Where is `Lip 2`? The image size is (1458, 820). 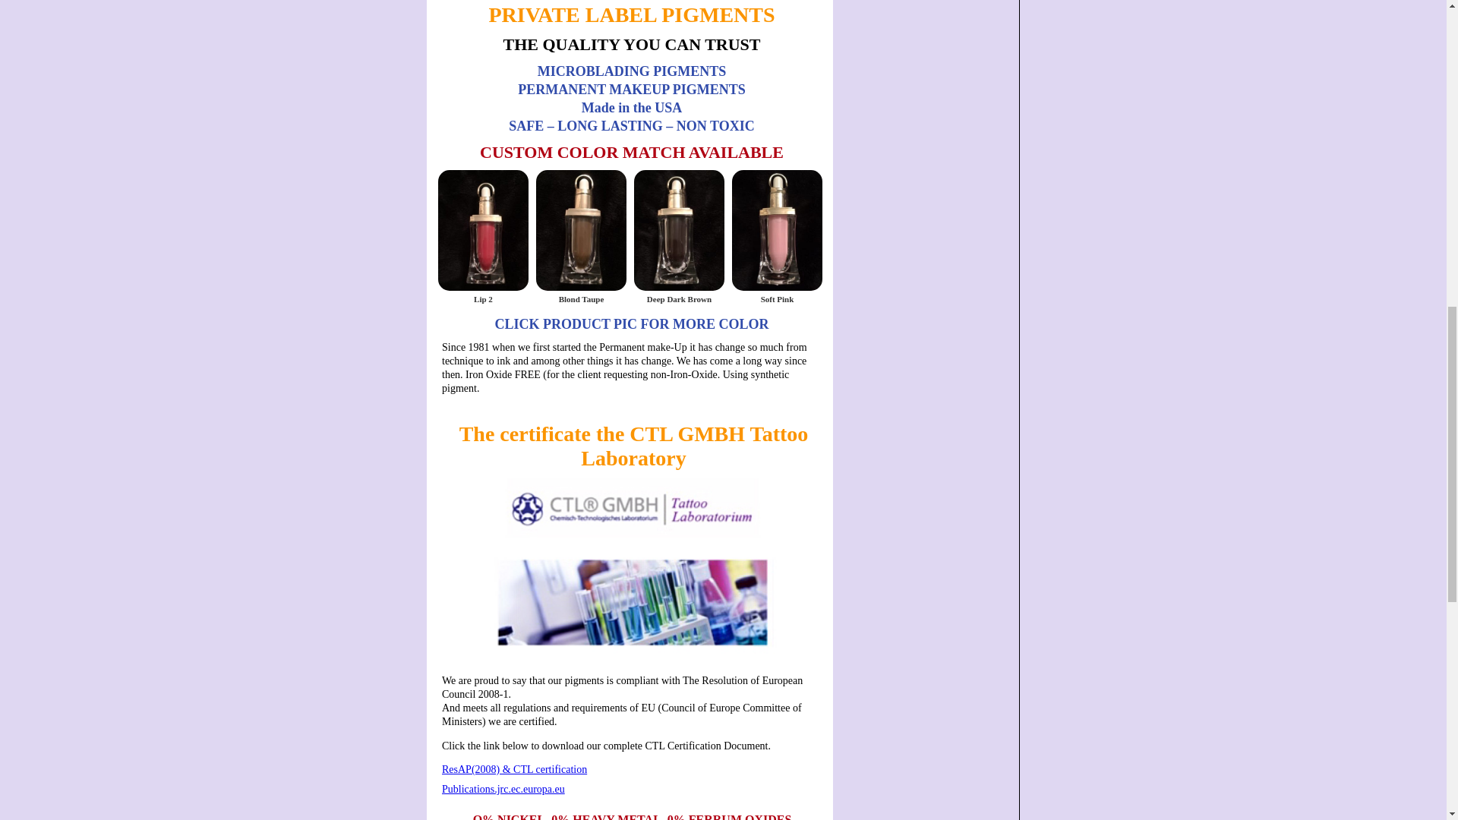
Lip 2 is located at coordinates (483, 298).